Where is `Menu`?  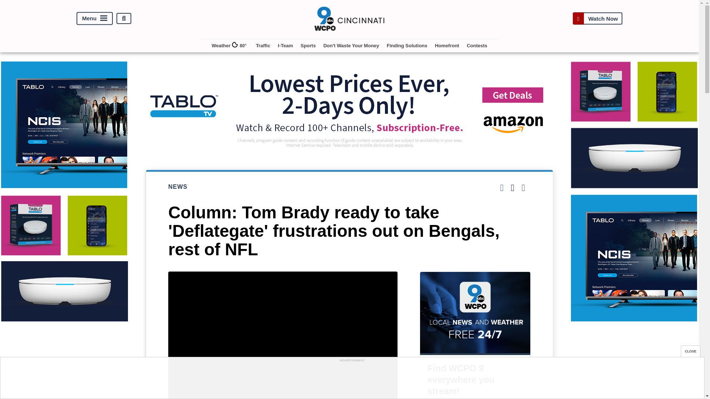
Menu is located at coordinates (95, 18).